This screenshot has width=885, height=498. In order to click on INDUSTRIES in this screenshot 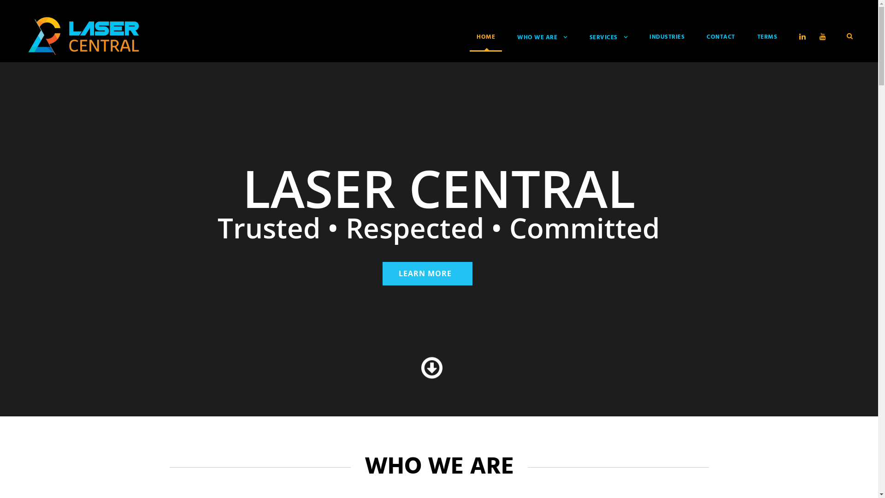, I will do `click(667, 41)`.